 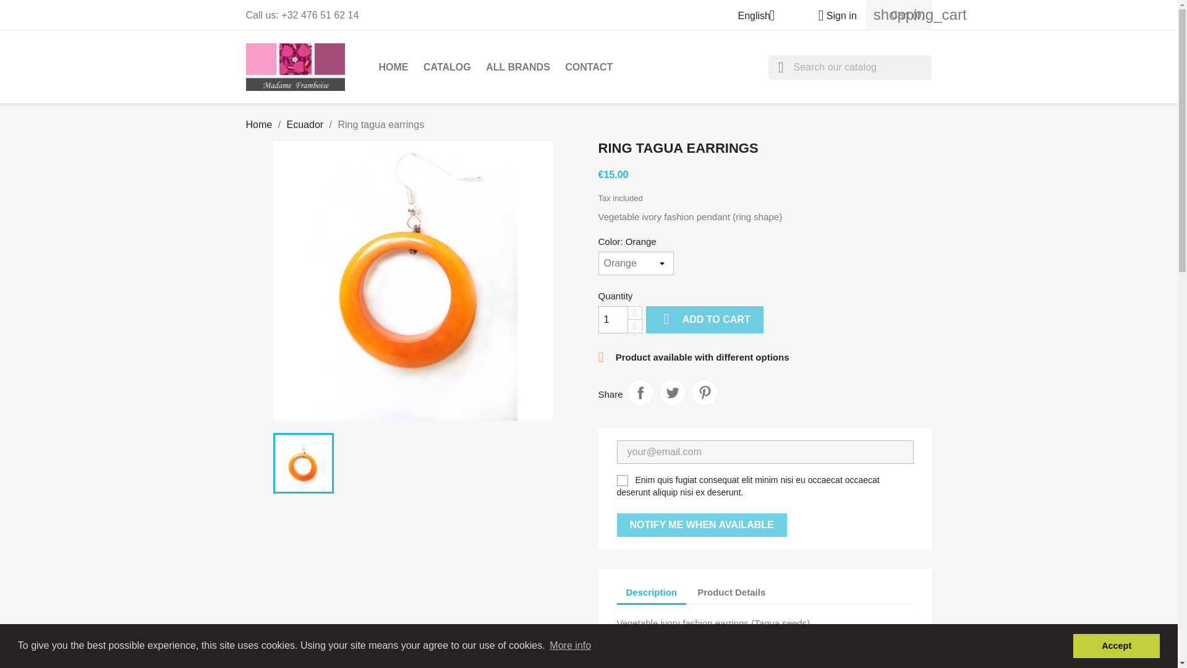 I want to click on Share, so click(x=640, y=392).